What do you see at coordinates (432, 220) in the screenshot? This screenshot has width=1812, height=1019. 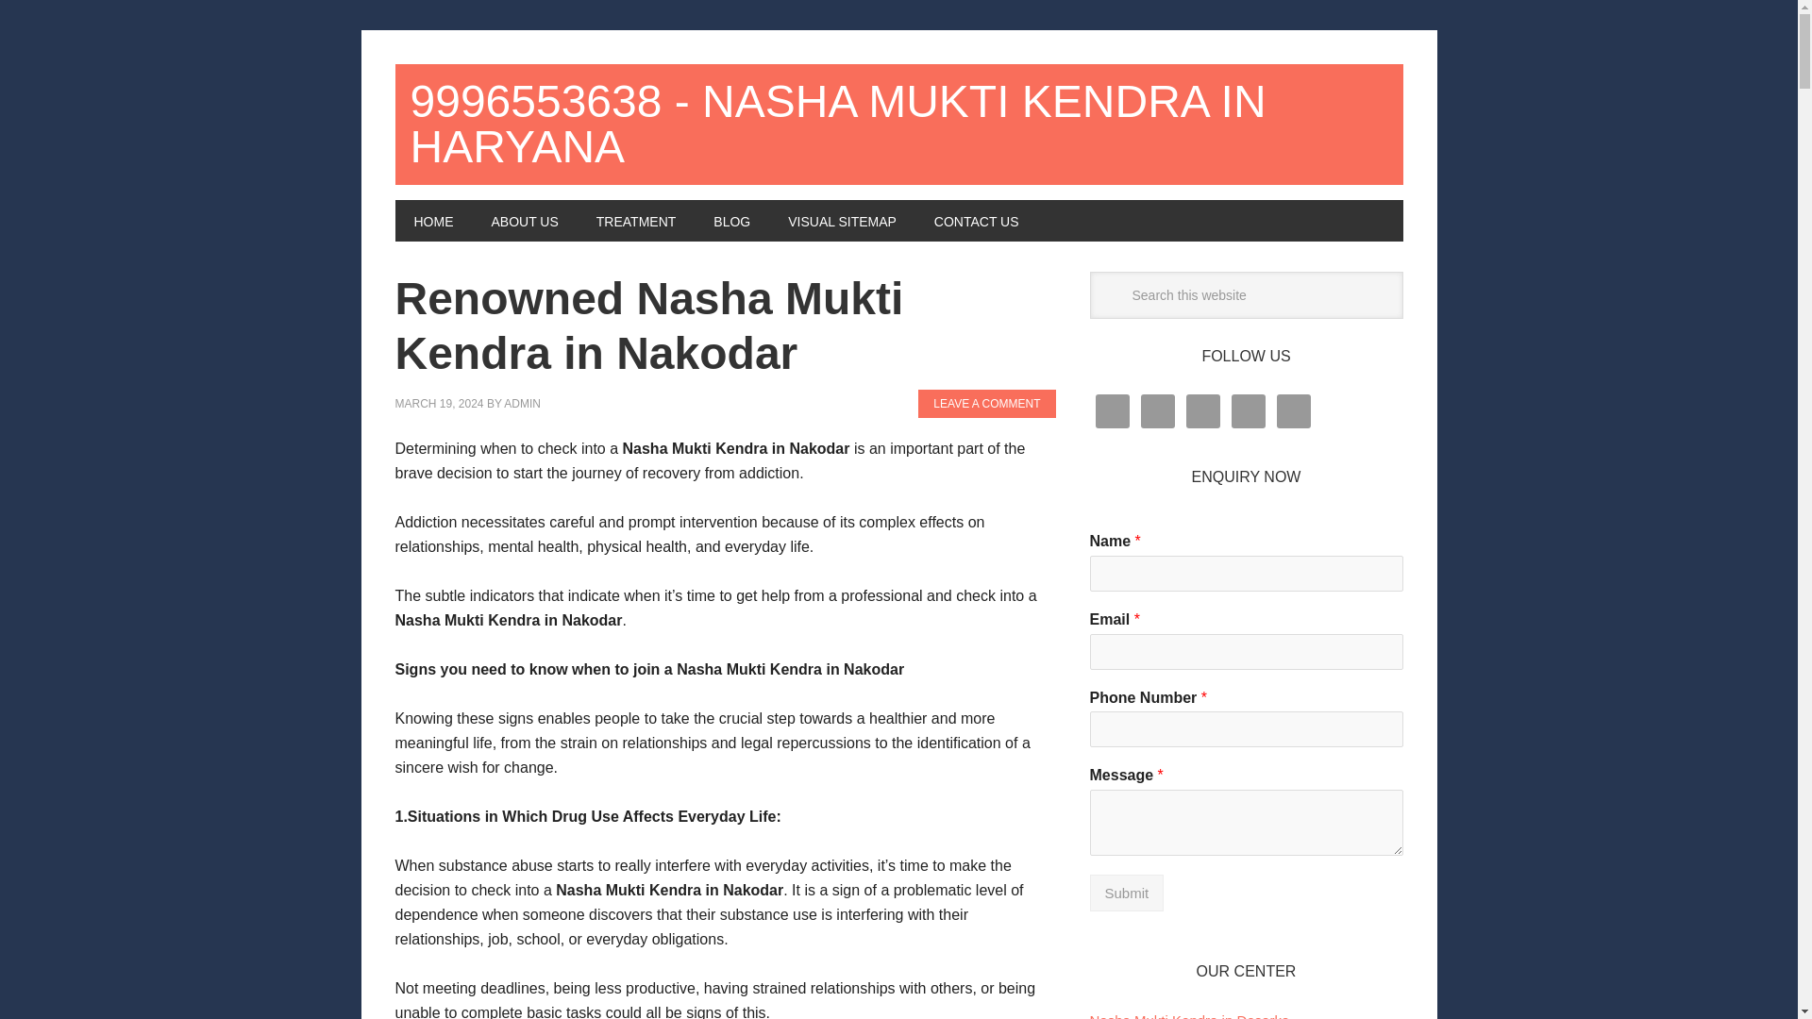 I see `HOME` at bounding box center [432, 220].